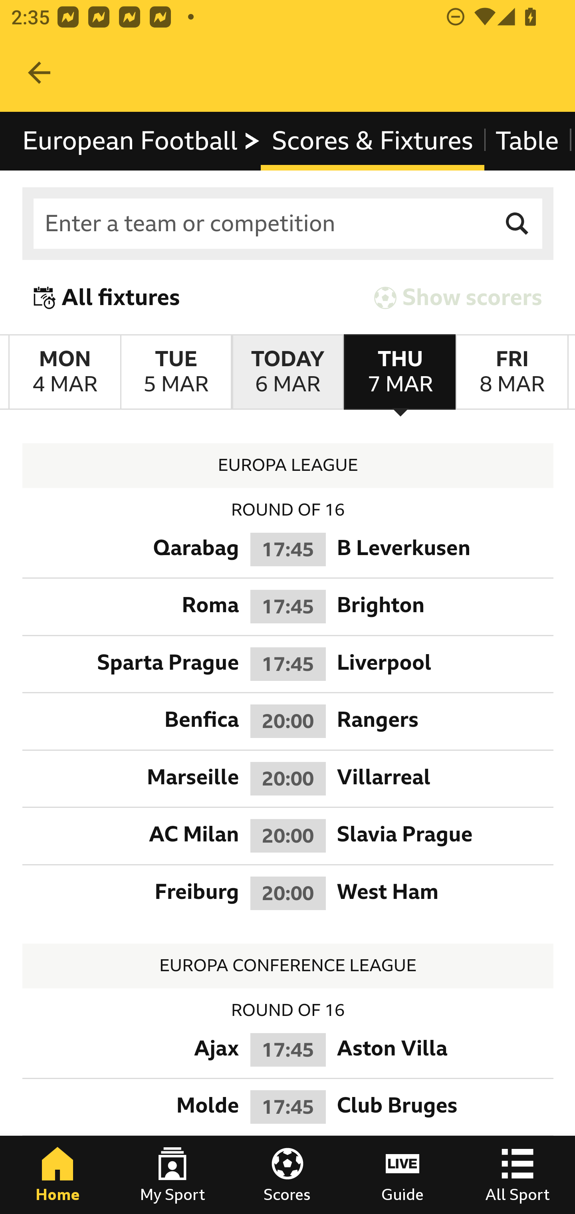  Describe the element at coordinates (287, 1175) in the screenshot. I see `Scores` at that location.